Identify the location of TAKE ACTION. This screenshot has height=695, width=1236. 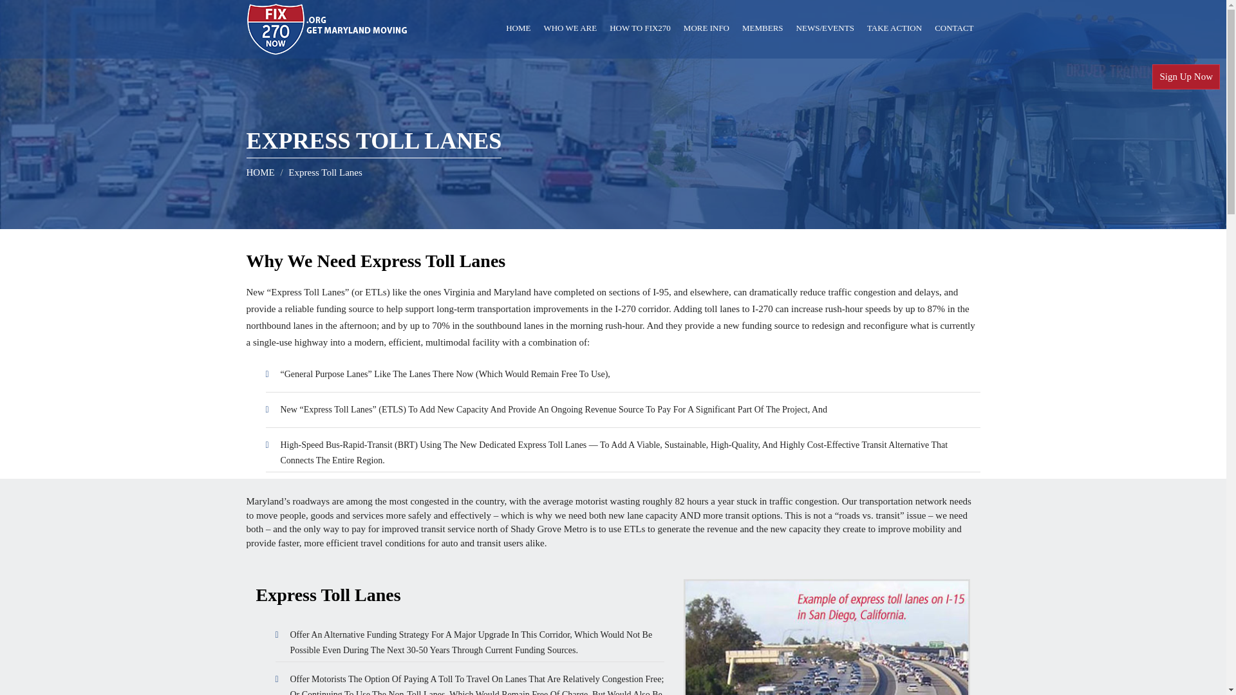
(894, 28).